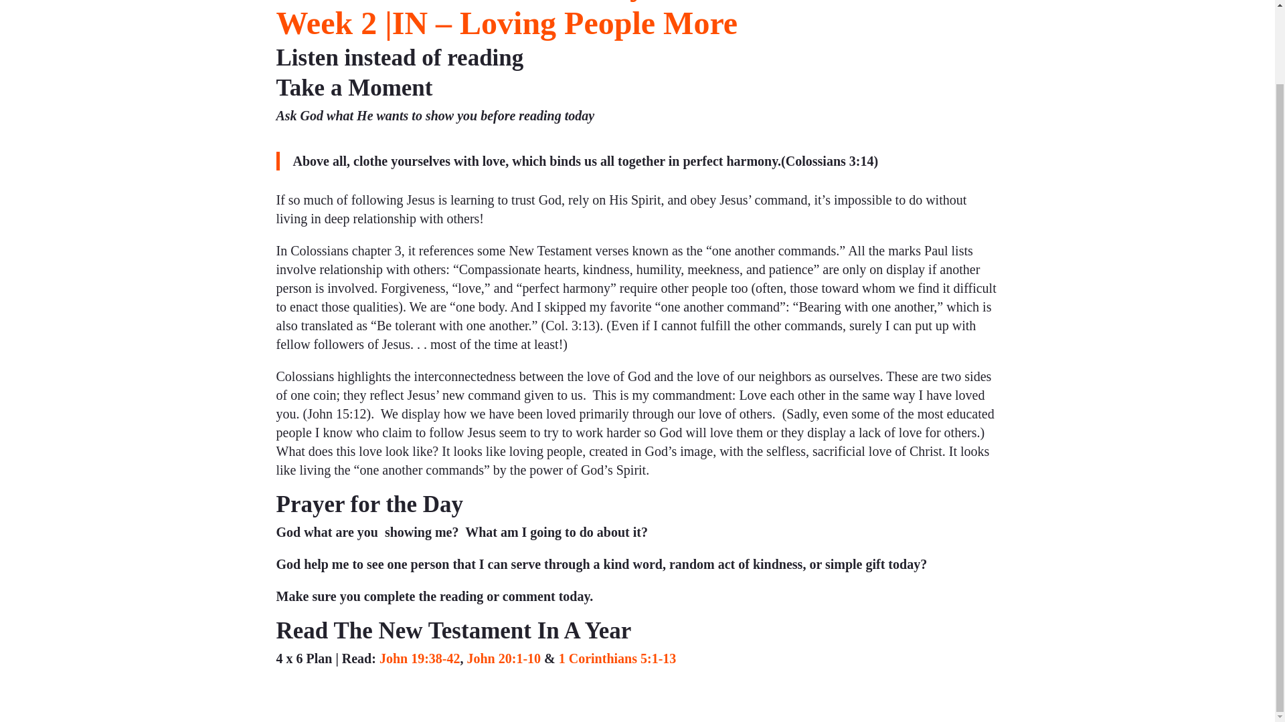 This screenshot has height=722, width=1285. What do you see at coordinates (419, 658) in the screenshot?
I see `John 19:38-42` at bounding box center [419, 658].